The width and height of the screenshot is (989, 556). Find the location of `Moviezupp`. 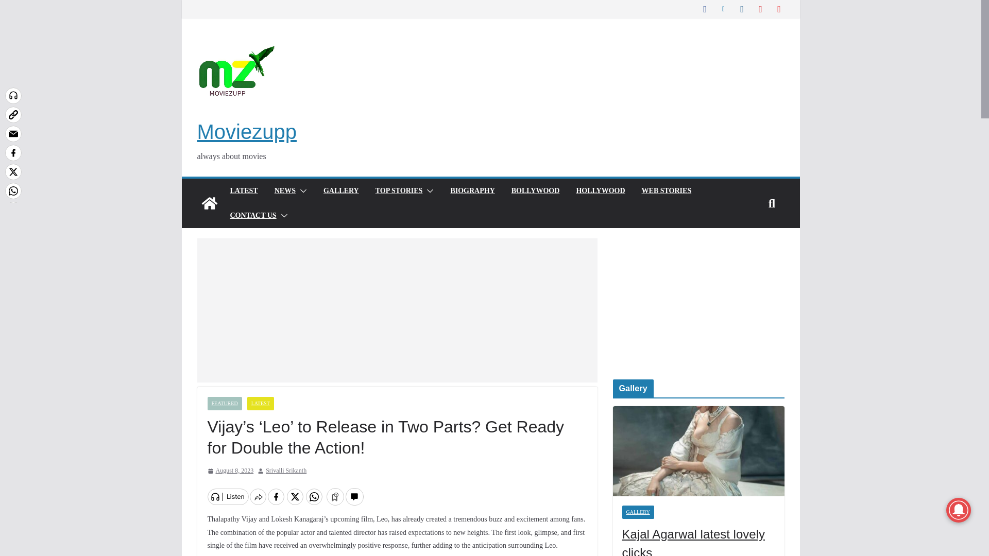

Moviezupp is located at coordinates (209, 203).